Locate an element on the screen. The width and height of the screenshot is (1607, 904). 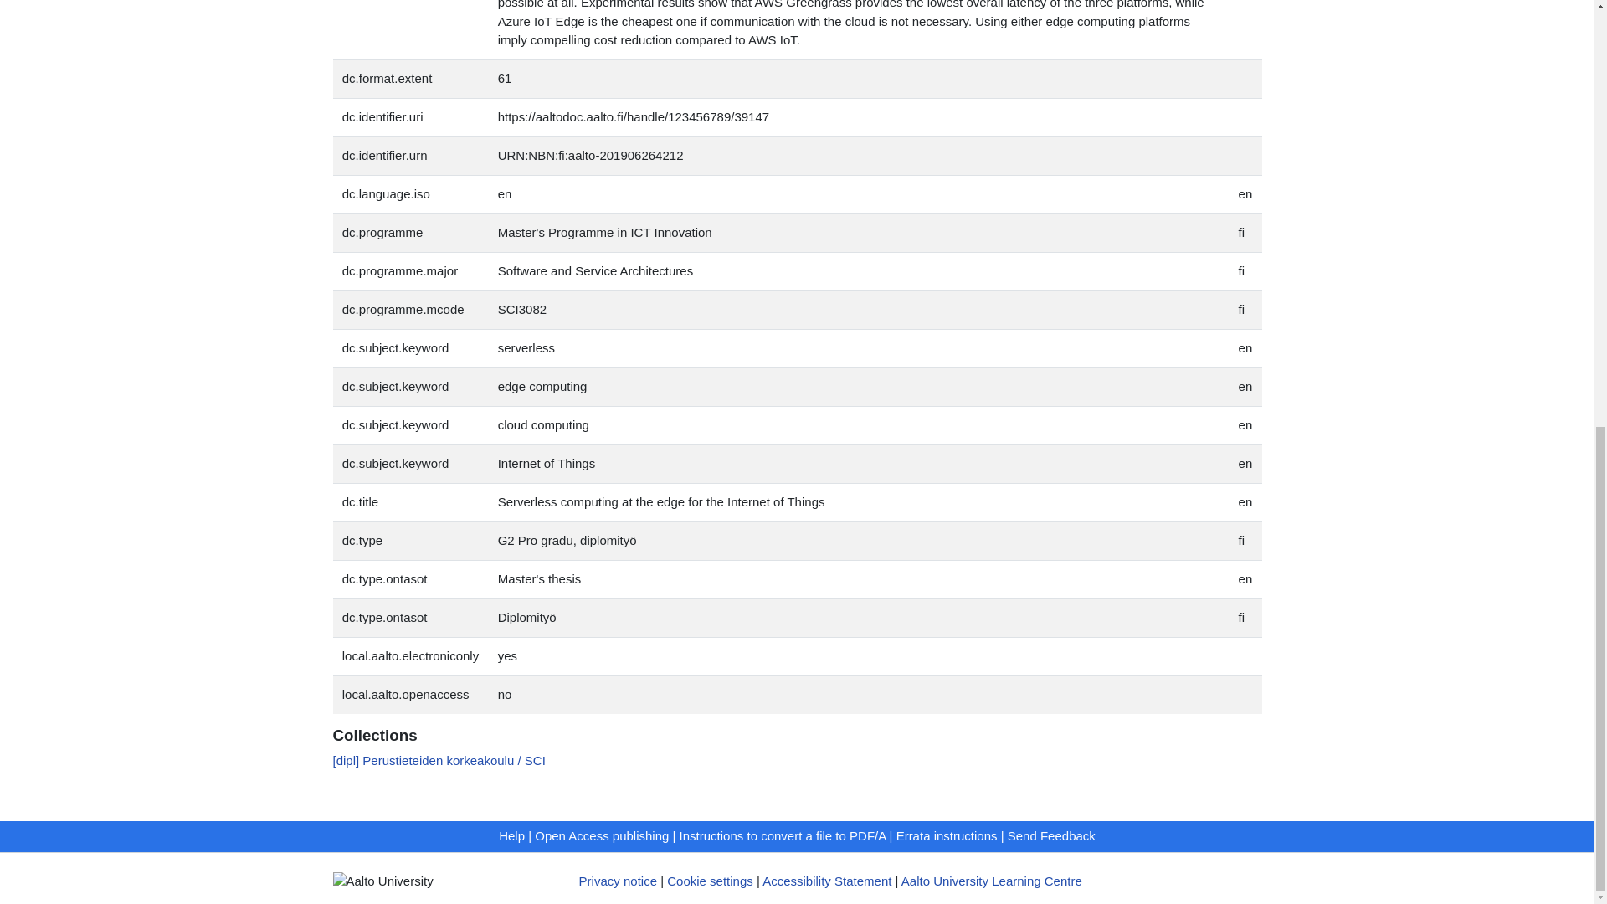
Accessibility Statement is located at coordinates (827, 881).